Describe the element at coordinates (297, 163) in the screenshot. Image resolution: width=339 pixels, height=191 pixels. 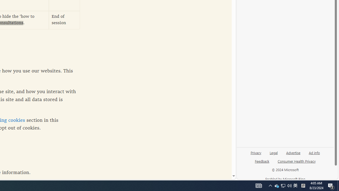
I see `Consumer Health Privacy` at that location.